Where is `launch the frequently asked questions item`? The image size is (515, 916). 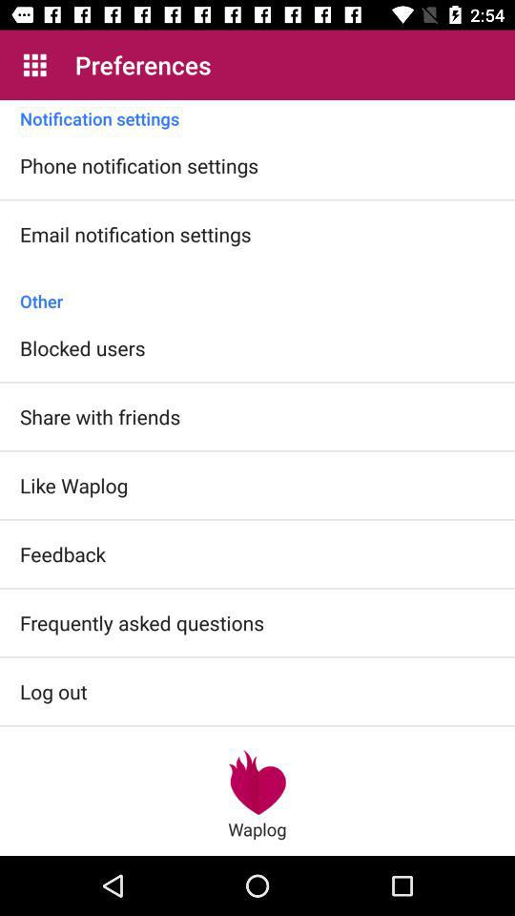
launch the frequently asked questions item is located at coordinates (142, 622).